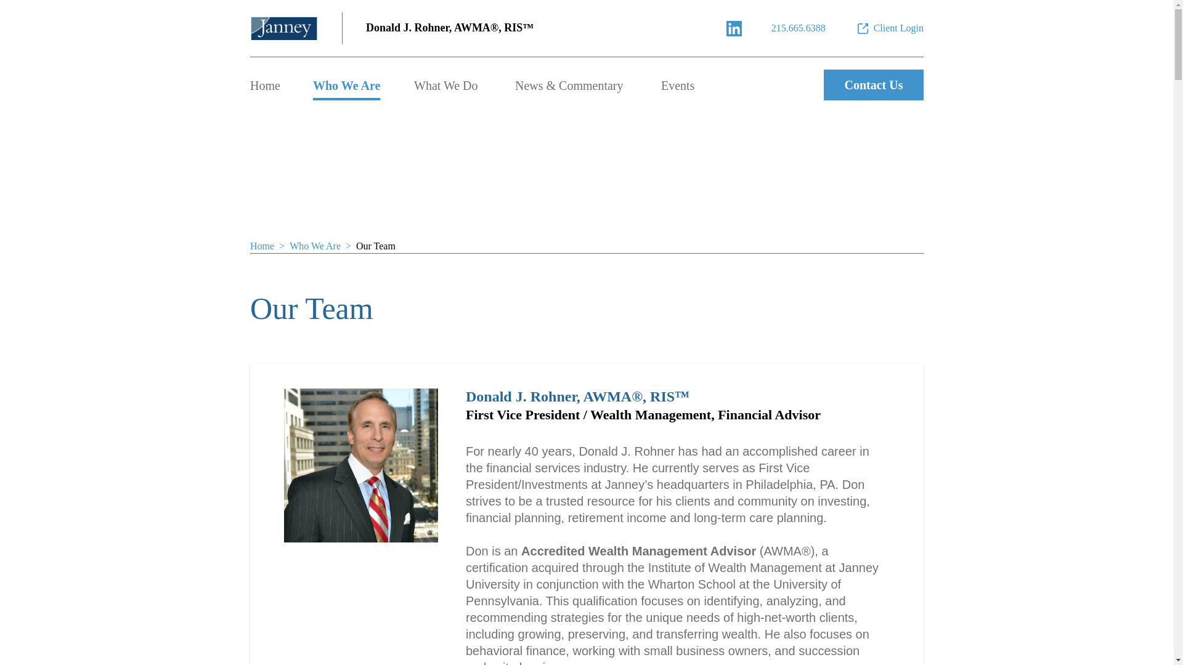 The image size is (1183, 665). Describe the element at coordinates (315, 246) in the screenshot. I see `Who We Are` at that location.